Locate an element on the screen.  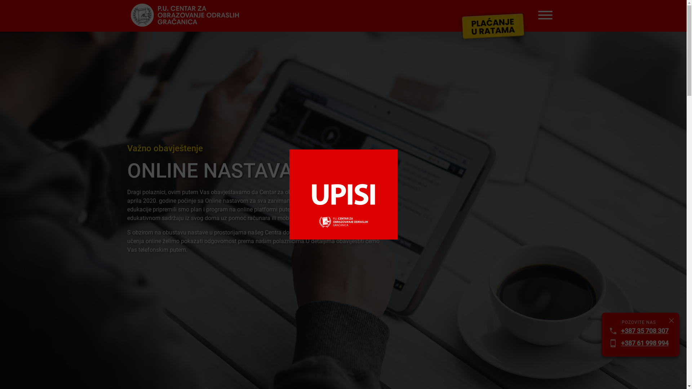
ONLINE NASTAVA is located at coordinates (257, 171).